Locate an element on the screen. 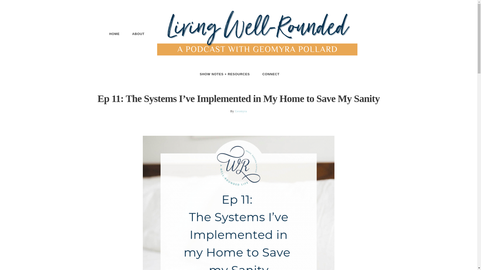 This screenshot has width=481, height=270. ABOUT is located at coordinates (138, 34).